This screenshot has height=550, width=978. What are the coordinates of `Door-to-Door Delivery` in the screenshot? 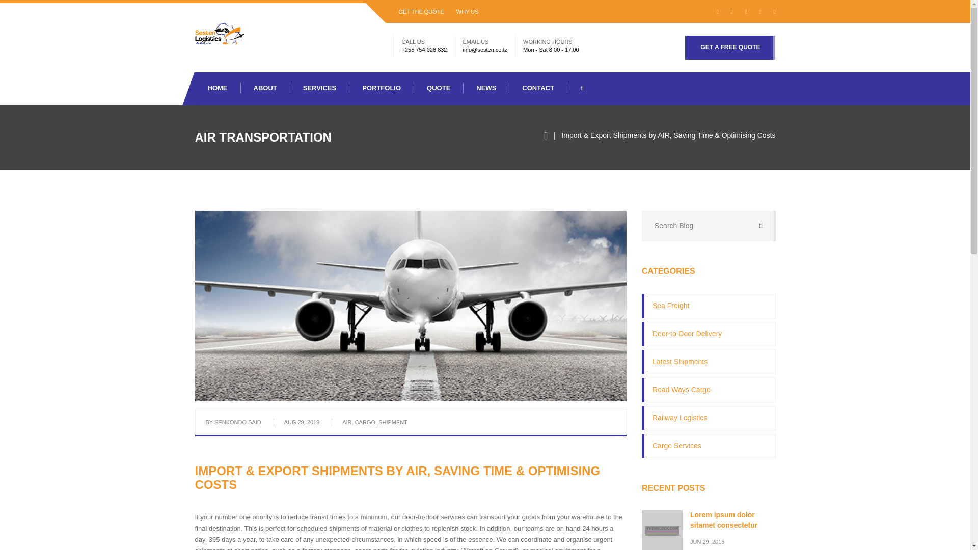 It's located at (709, 334).